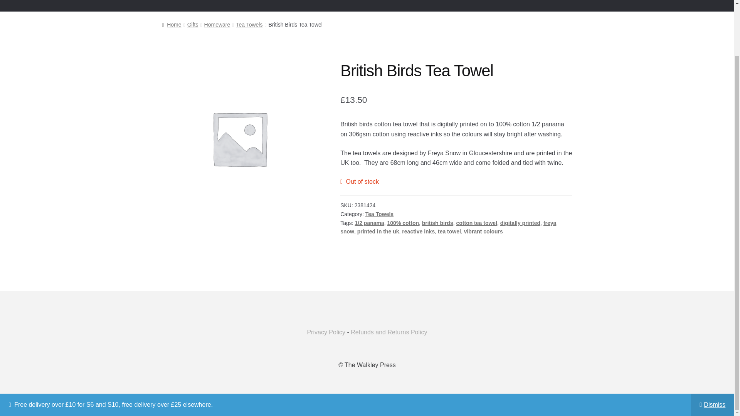 Image resolution: width=740 pixels, height=416 pixels. I want to click on View your shopping basket, so click(527, 6).